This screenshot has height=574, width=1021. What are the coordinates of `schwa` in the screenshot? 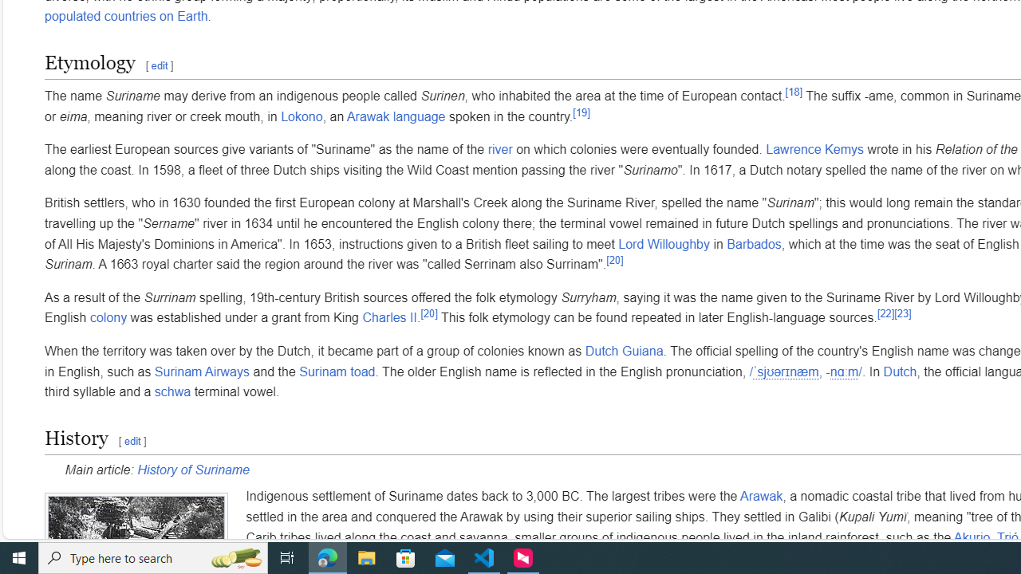 It's located at (172, 392).